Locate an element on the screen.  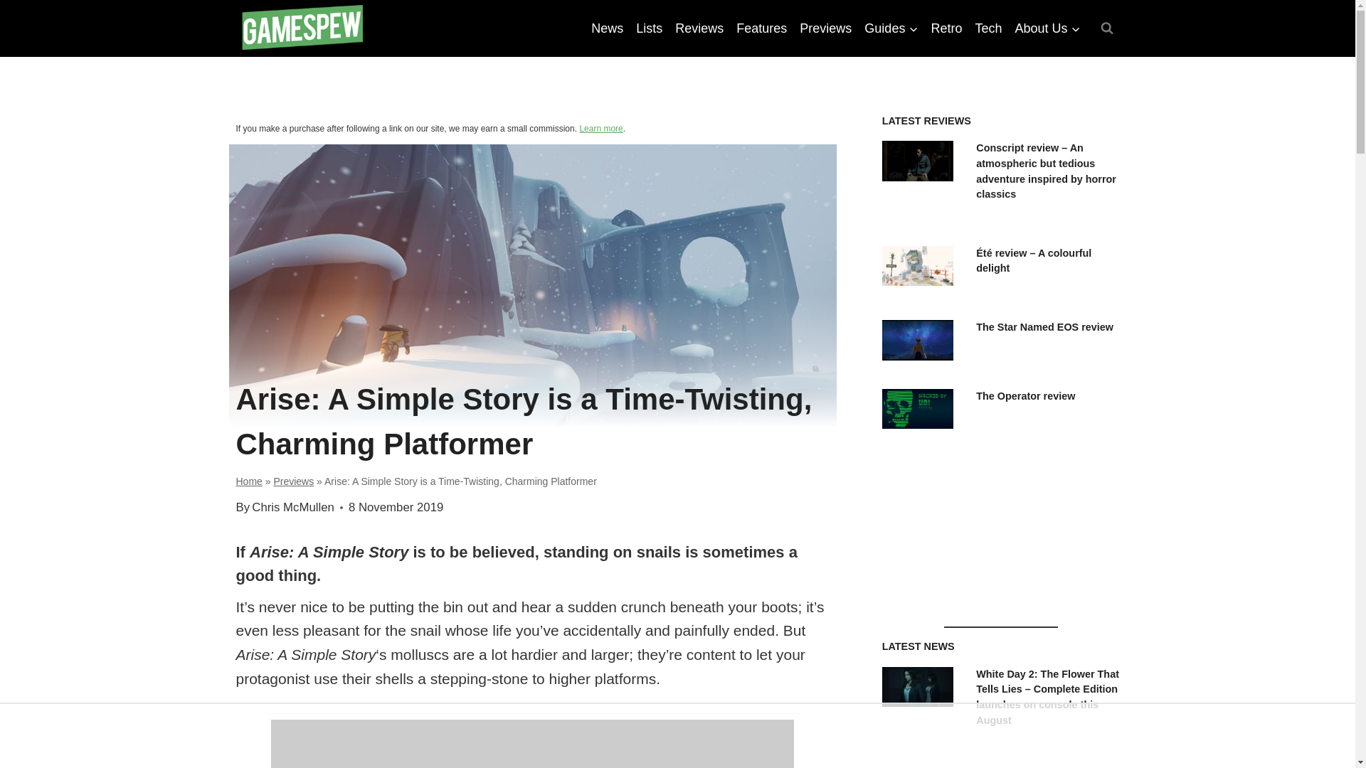
Retro is located at coordinates (946, 28).